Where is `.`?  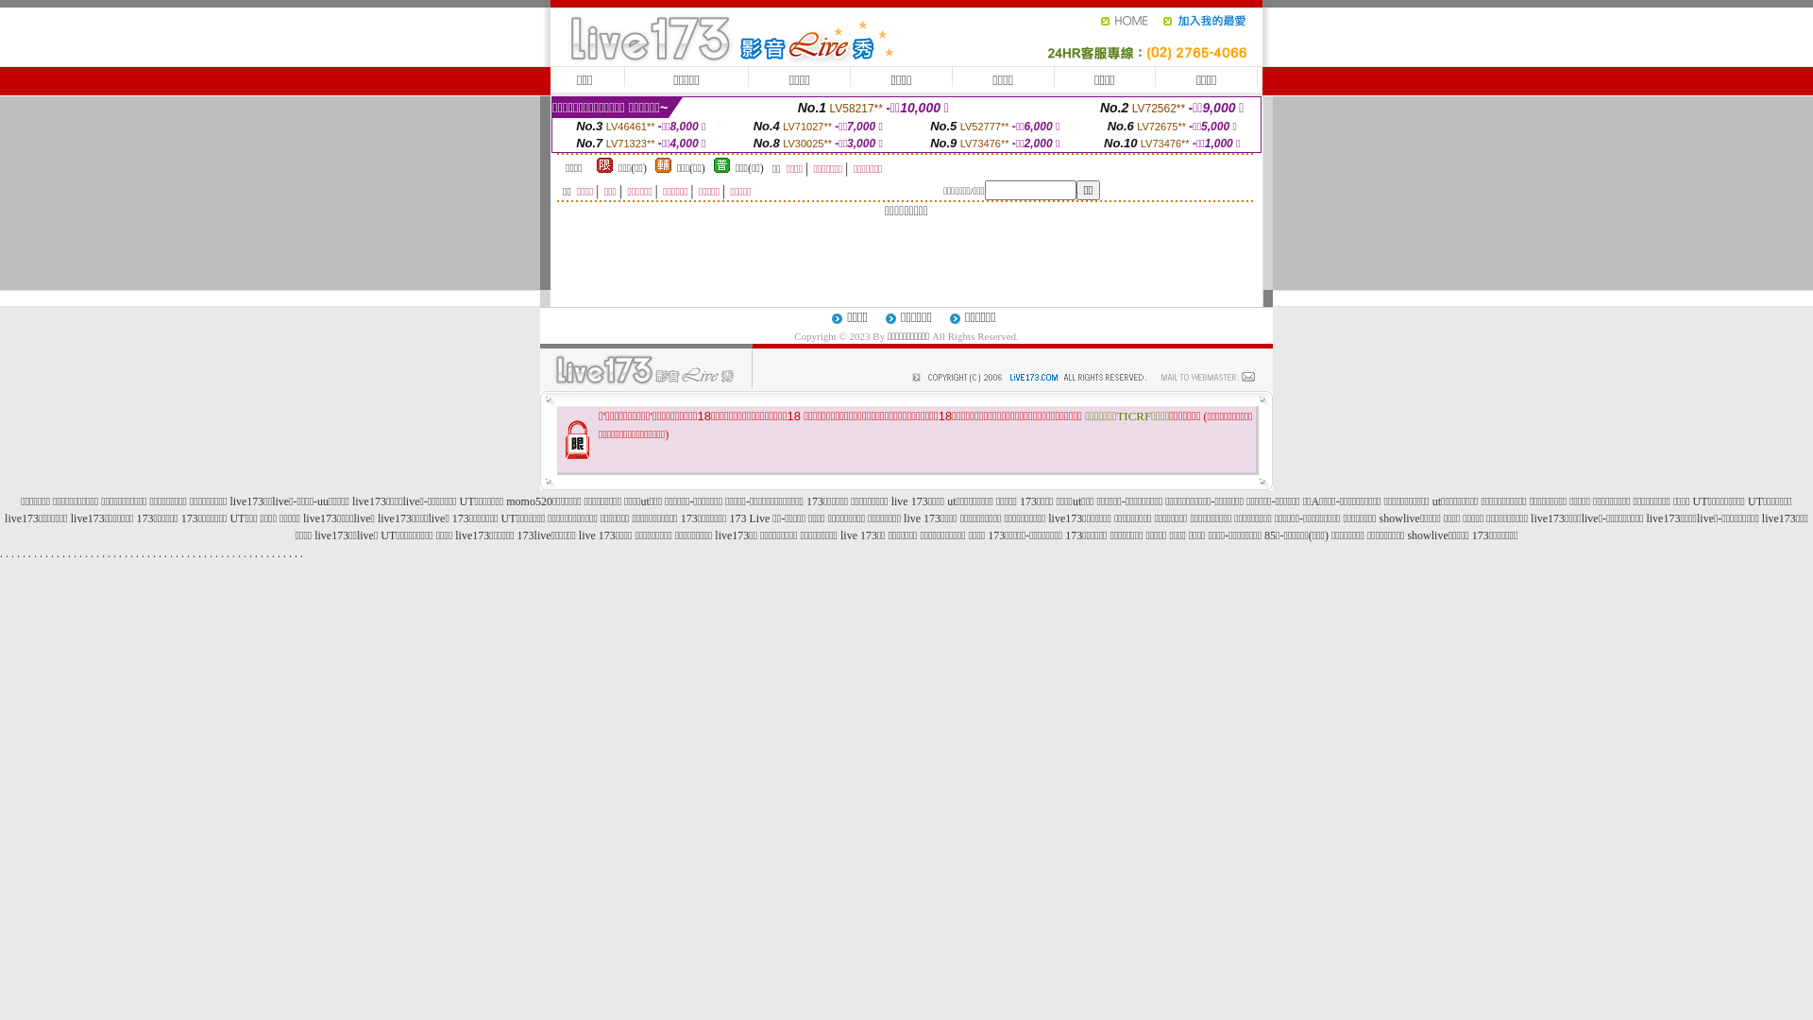 . is located at coordinates (240, 553).